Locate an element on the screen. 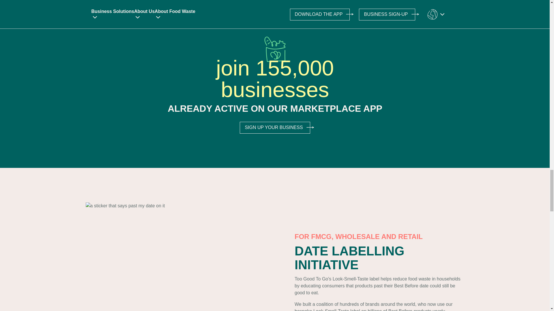 Image resolution: width=554 pixels, height=311 pixels. Sign up your business is located at coordinates (275, 127).